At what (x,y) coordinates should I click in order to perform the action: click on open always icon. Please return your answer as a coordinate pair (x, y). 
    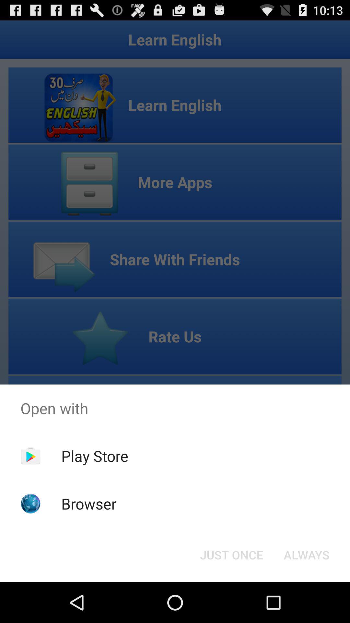
    Looking at the image, I should click on (307, 555).